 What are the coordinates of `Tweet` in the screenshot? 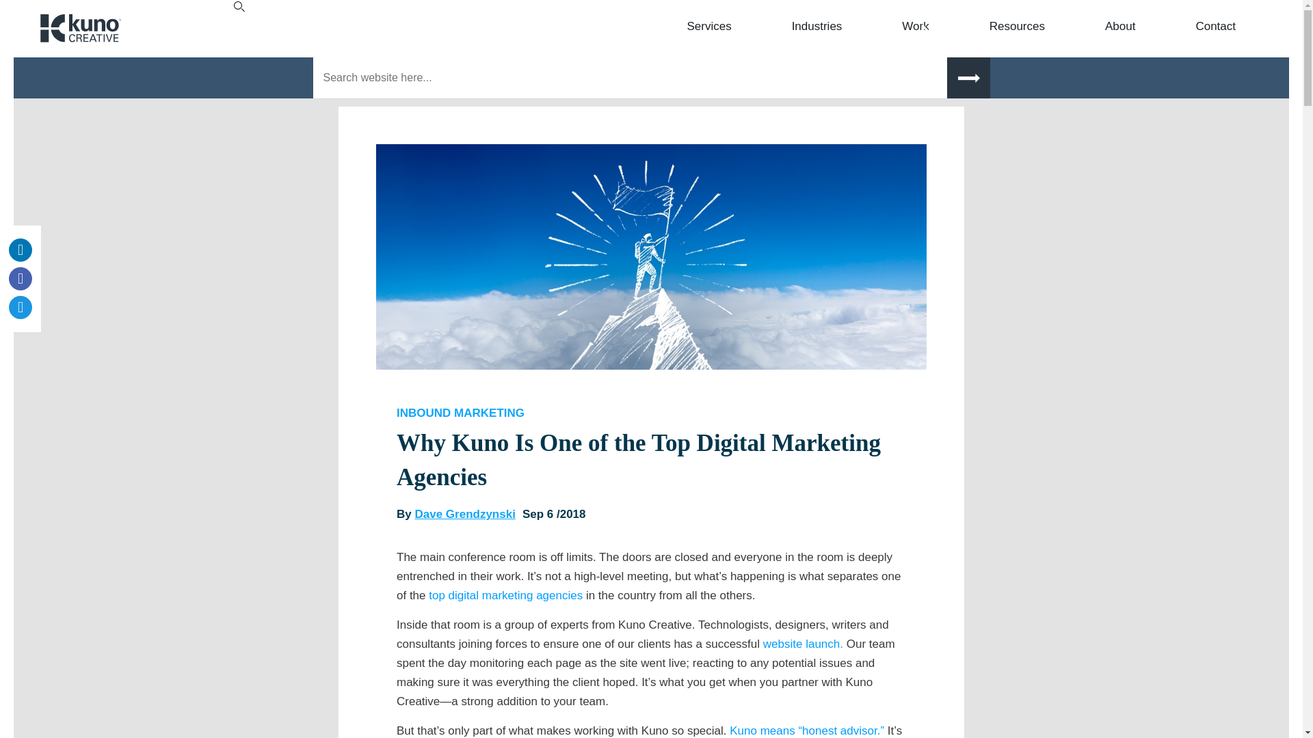 It's located at (21, 307).